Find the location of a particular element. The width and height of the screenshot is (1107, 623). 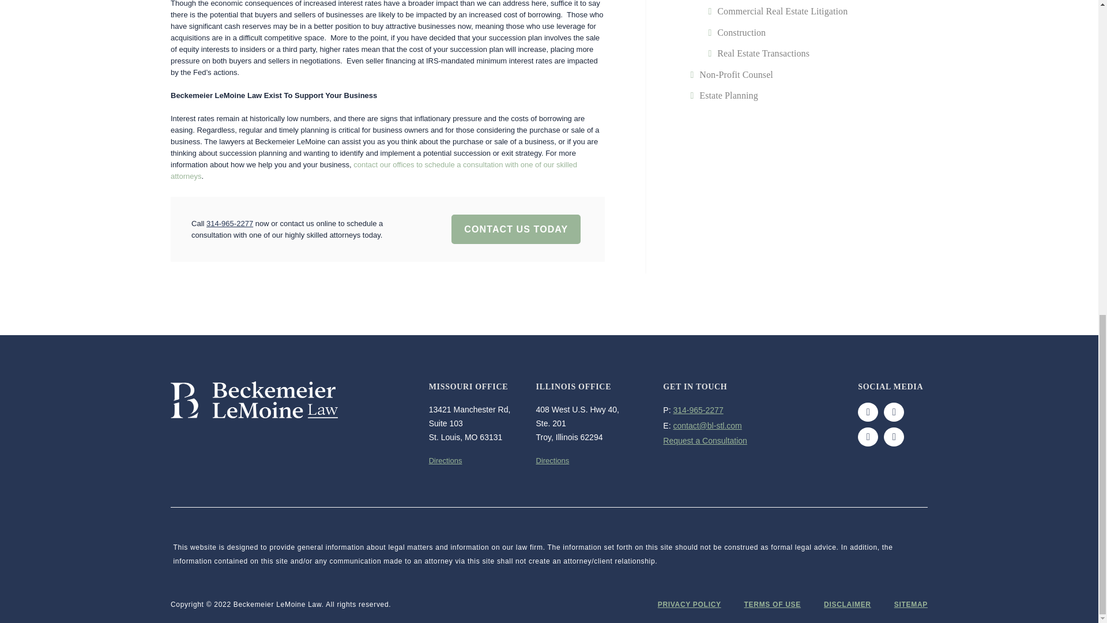

Twitter is located at coordinates (894, 412).